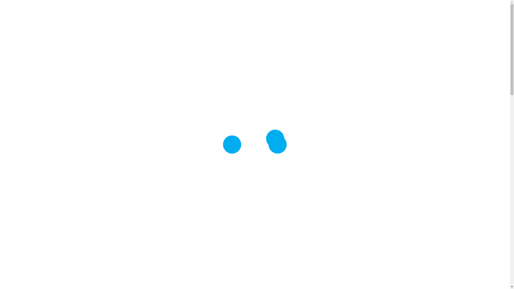 The height and width of the screenshot is (289, 514). I want to click on FITNESS
(CURRENT), so click(277, 11).